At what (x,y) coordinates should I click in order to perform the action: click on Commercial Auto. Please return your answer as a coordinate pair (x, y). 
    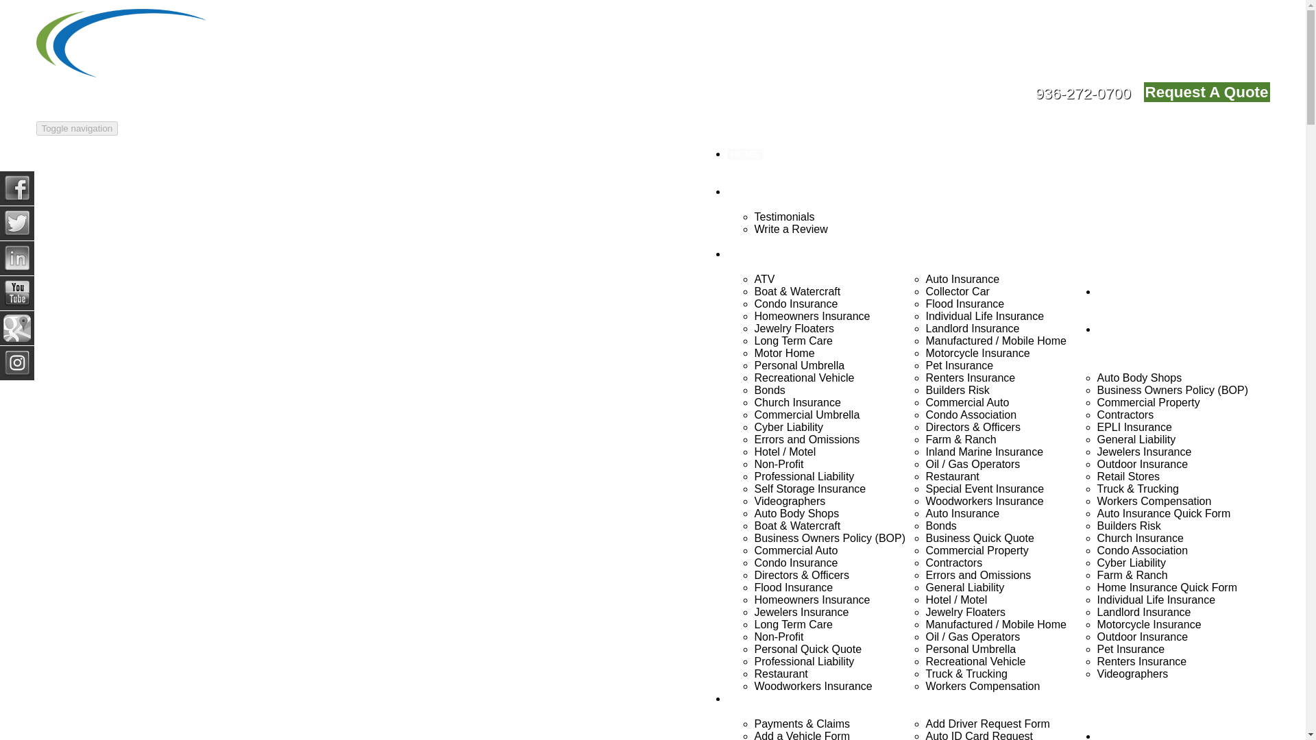
    Looking at the image, I should click on (966, 402).